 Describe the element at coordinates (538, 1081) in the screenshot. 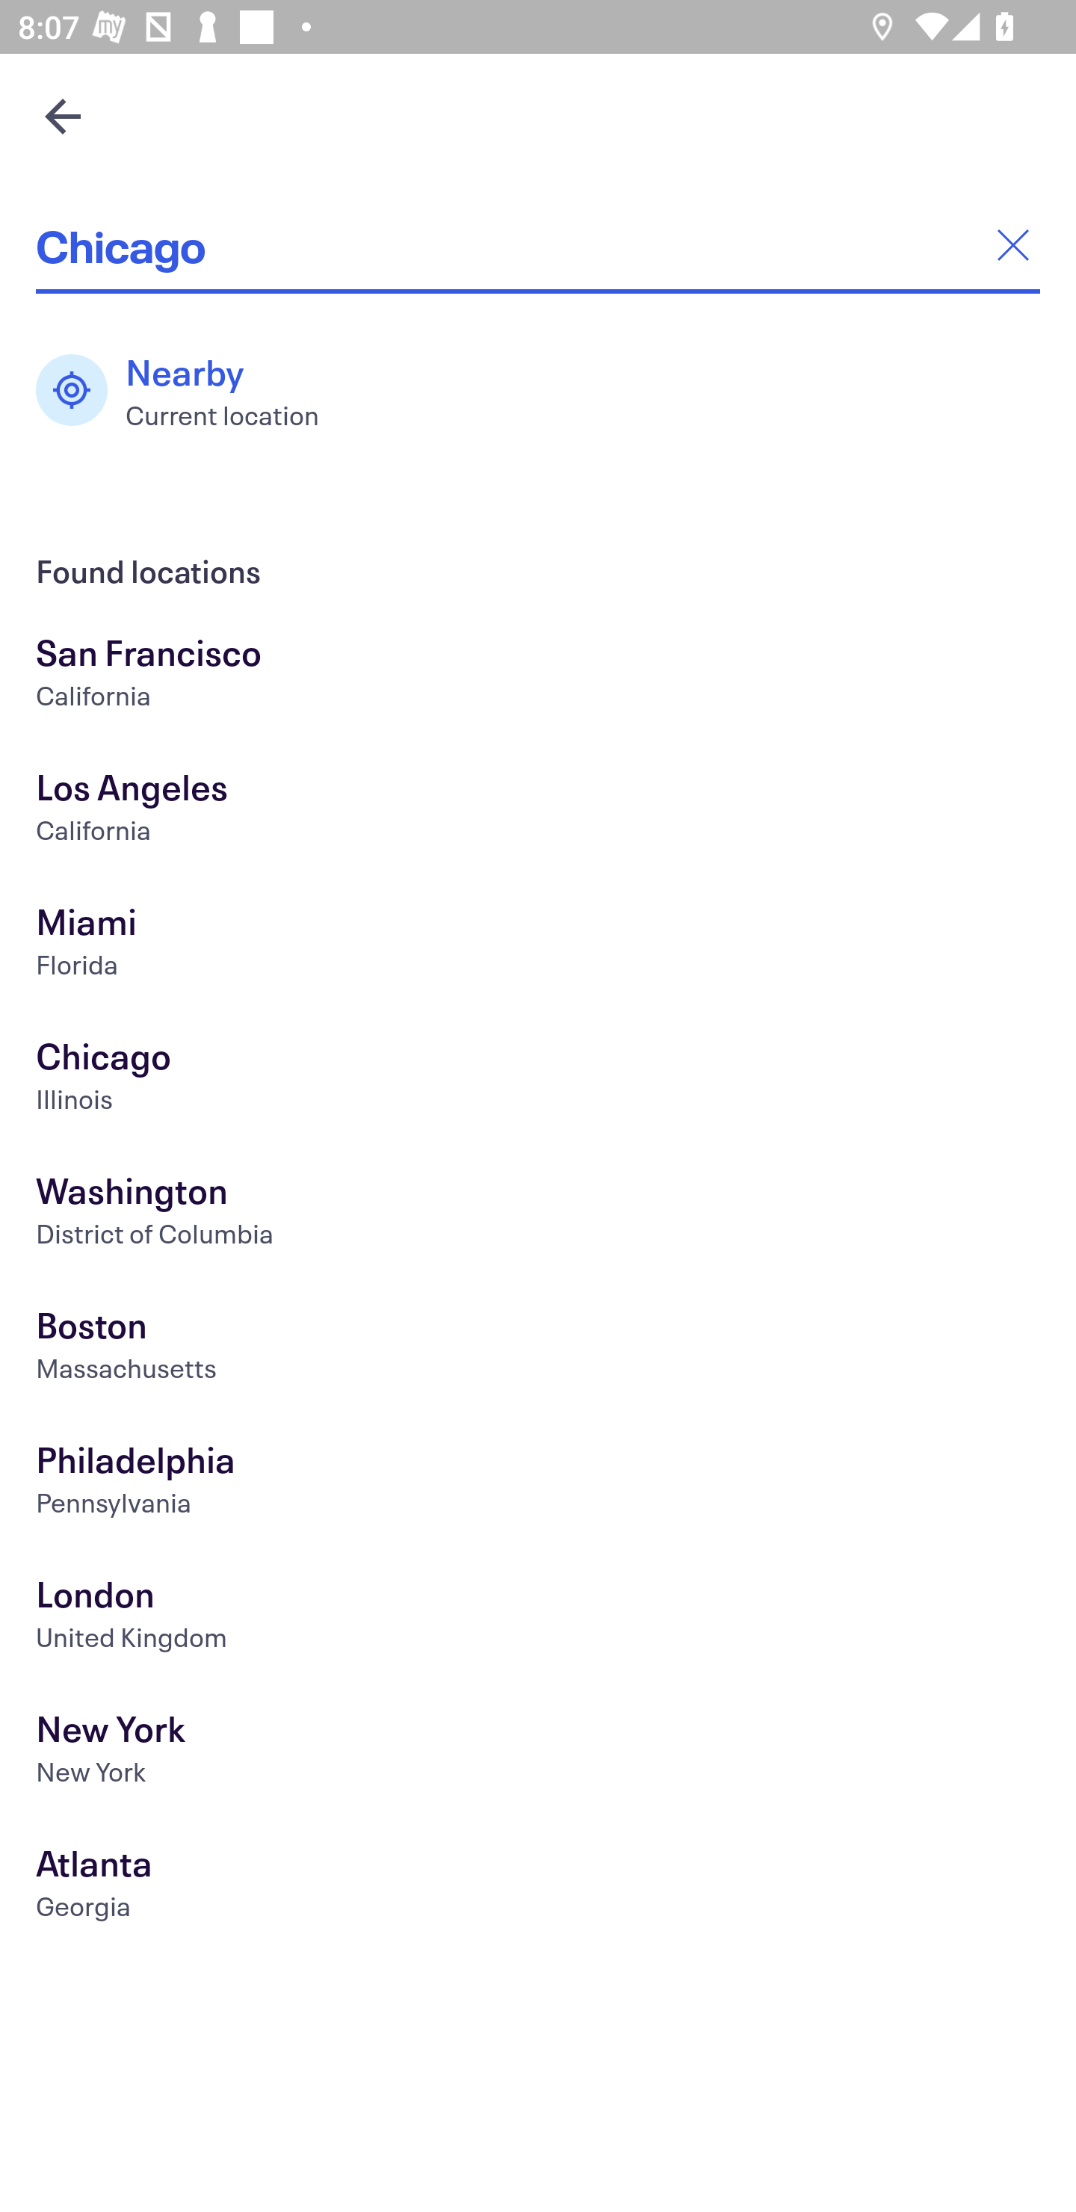

I see `Chicago Illinois` at that location.